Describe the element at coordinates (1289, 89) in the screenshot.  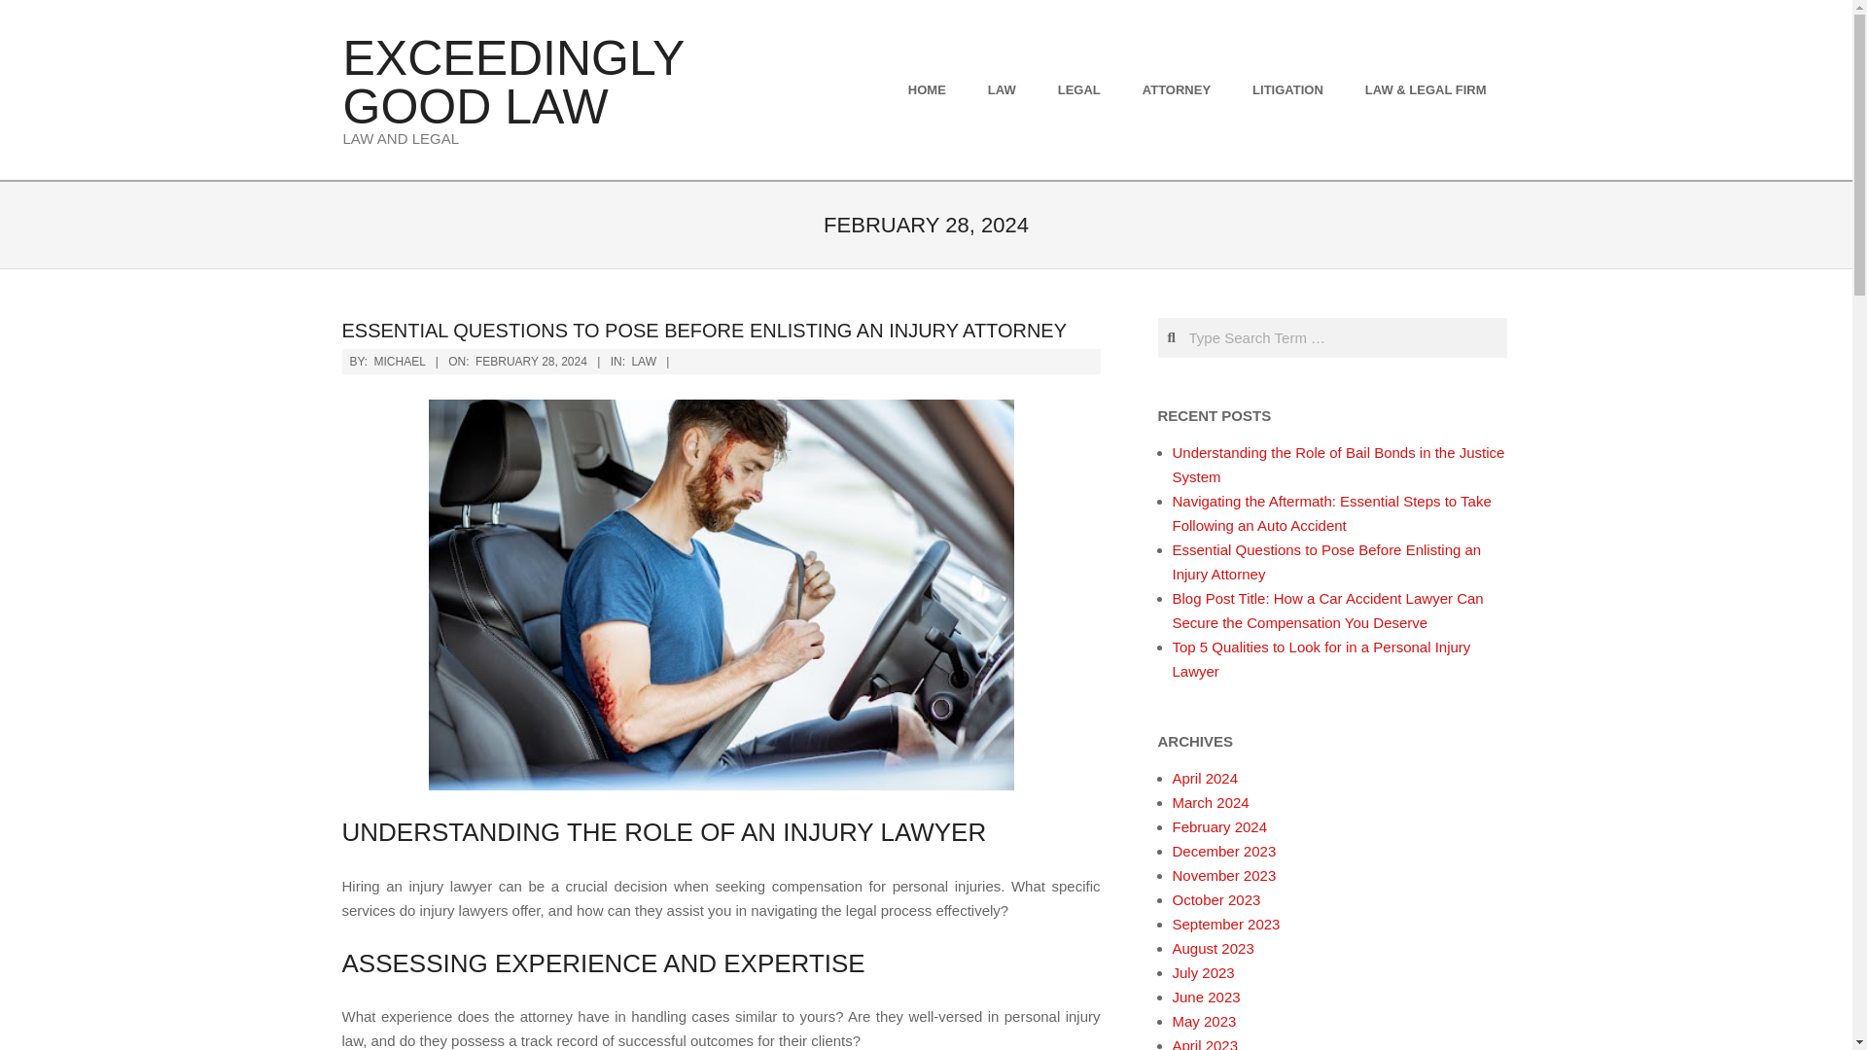
I see `LITIGATION` at that location.